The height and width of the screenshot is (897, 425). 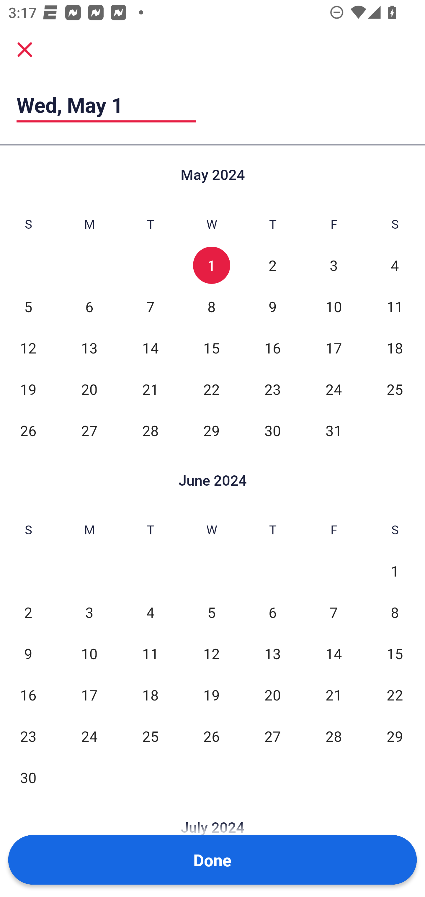 What do you see at coordinates (28, 613) in the screenshot?
I see `2 Sun, Jun 2, Not Selected` at bounding box center [28, 613].